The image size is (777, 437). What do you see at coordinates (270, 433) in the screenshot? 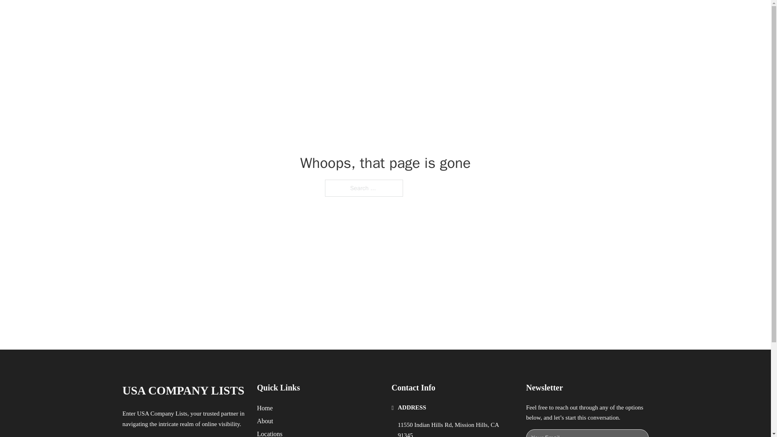
I see `Locations` at bounding box center [270, 433].